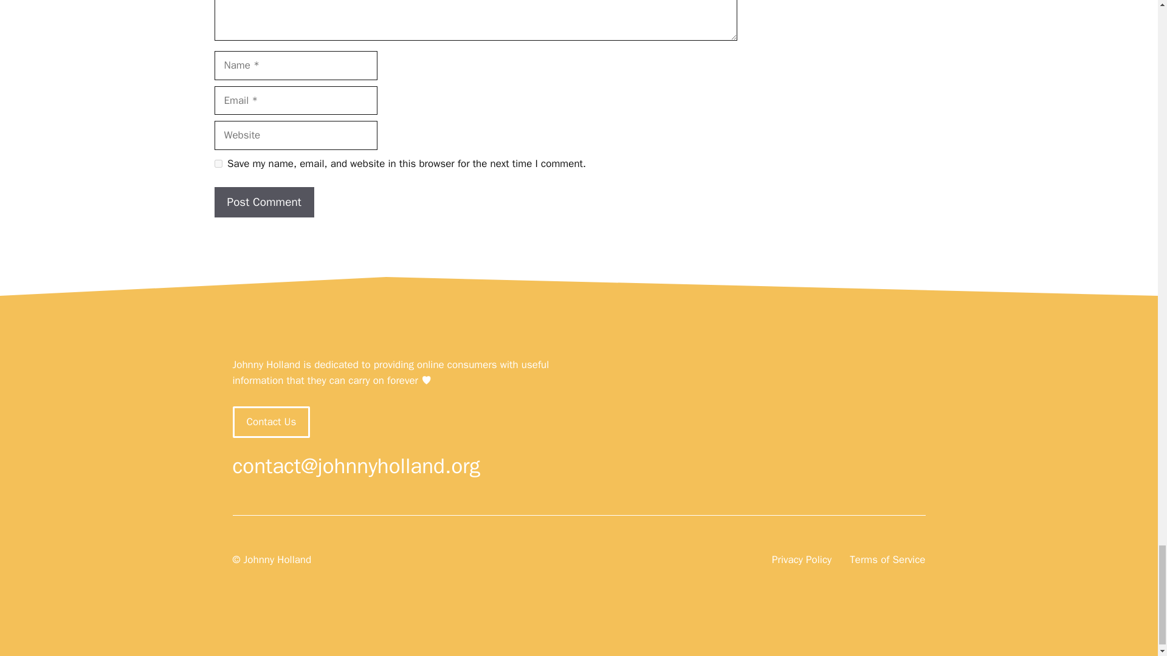 This screenshot has height=656, width=1167. I want to click on Contact Us, so click(271, 422).